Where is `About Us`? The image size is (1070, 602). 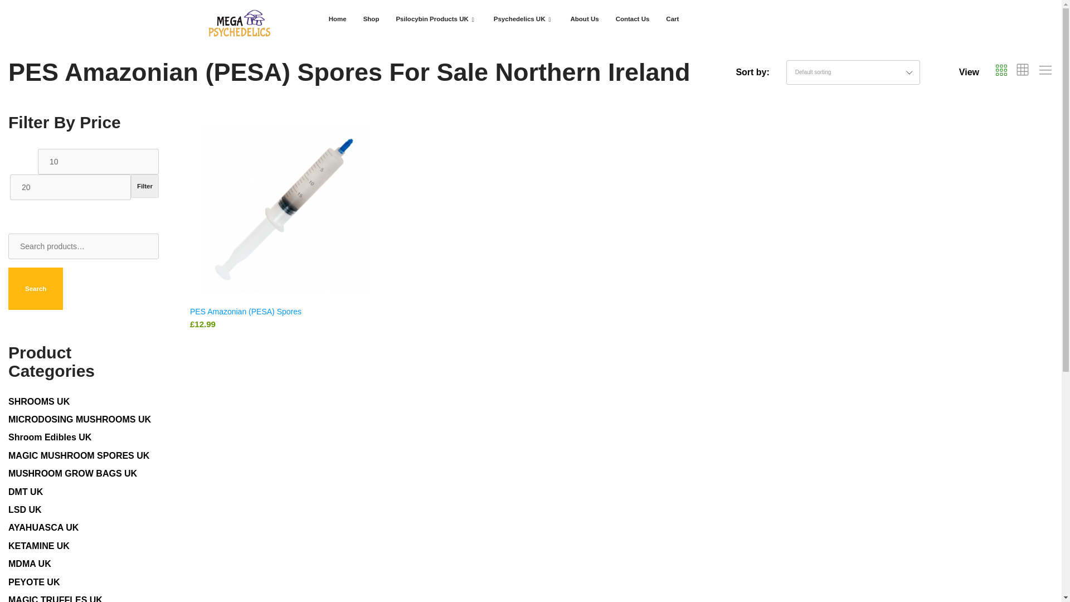
About Us is located at coordinates (585, 19).